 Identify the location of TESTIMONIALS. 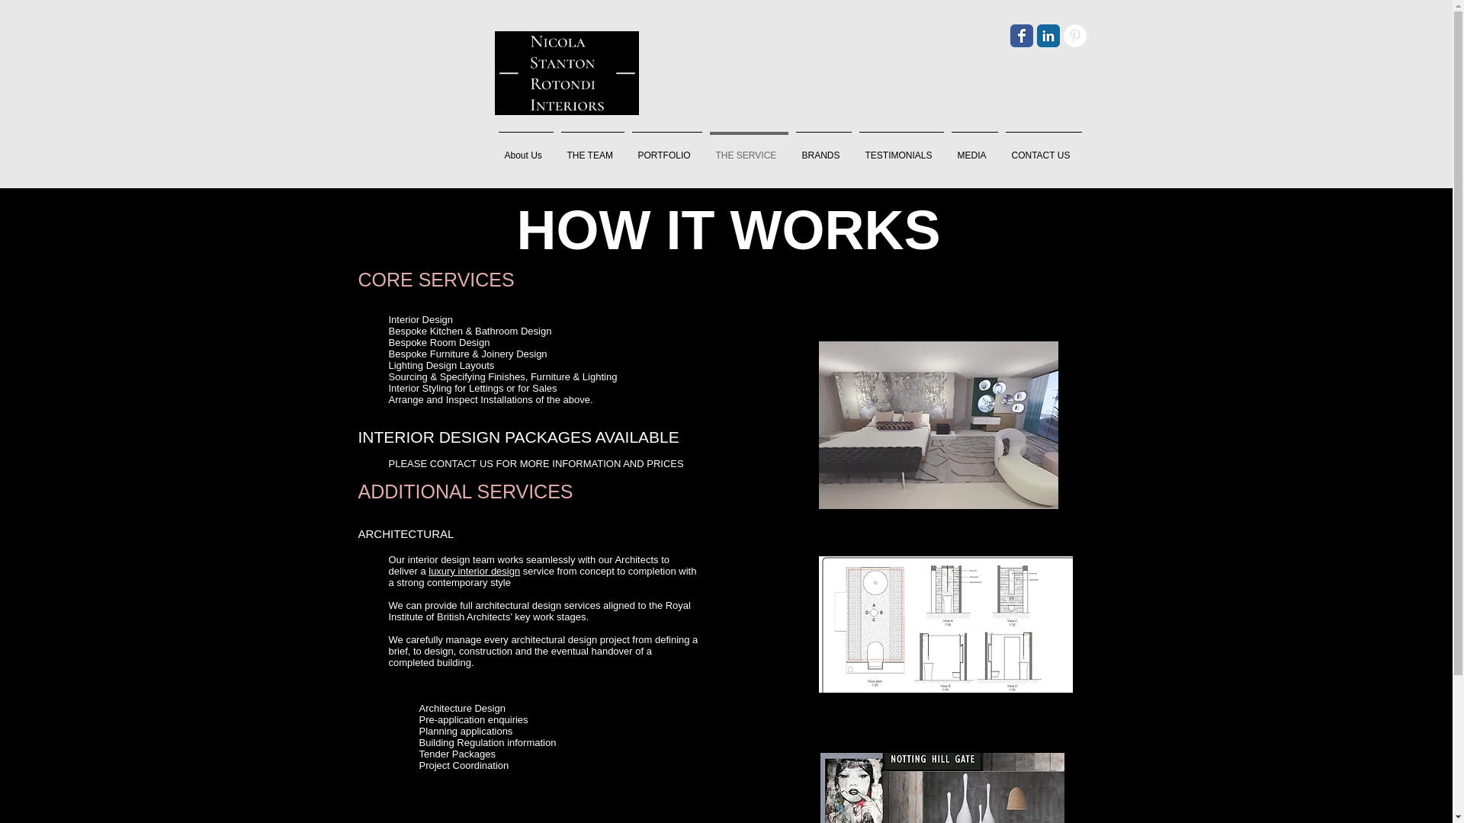
(901, 148).